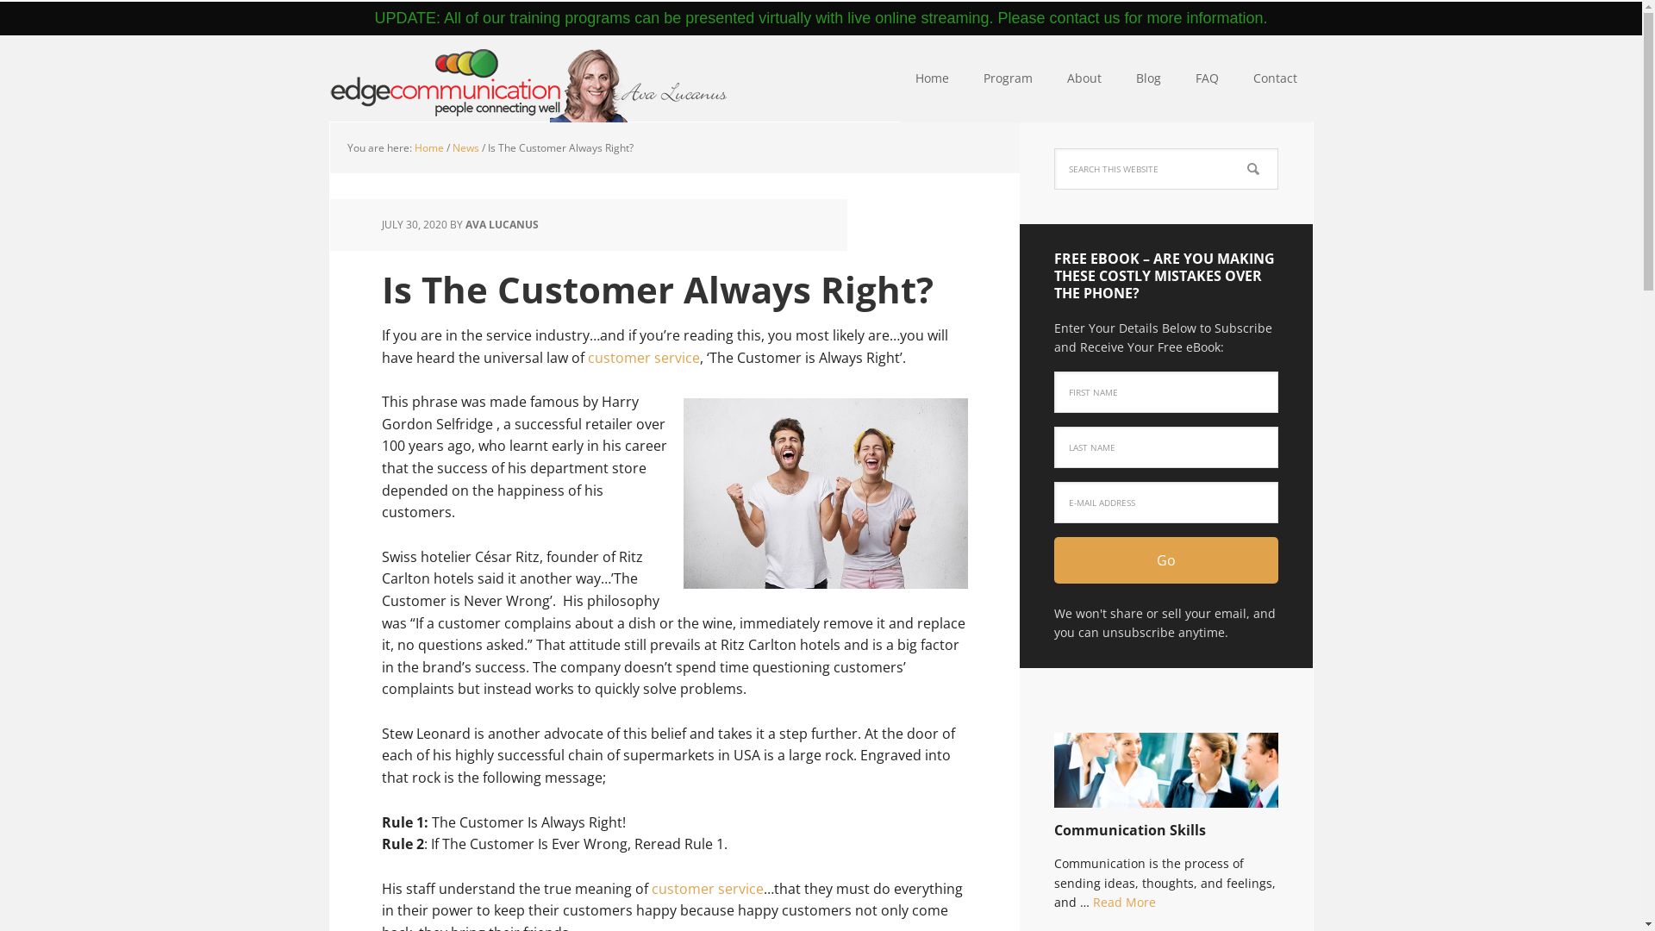 The image size is (1655, 931). What do you see at coordinates (1084, 18) in the screenshot?
I see `contact us` at bounding box center [1084, 18].